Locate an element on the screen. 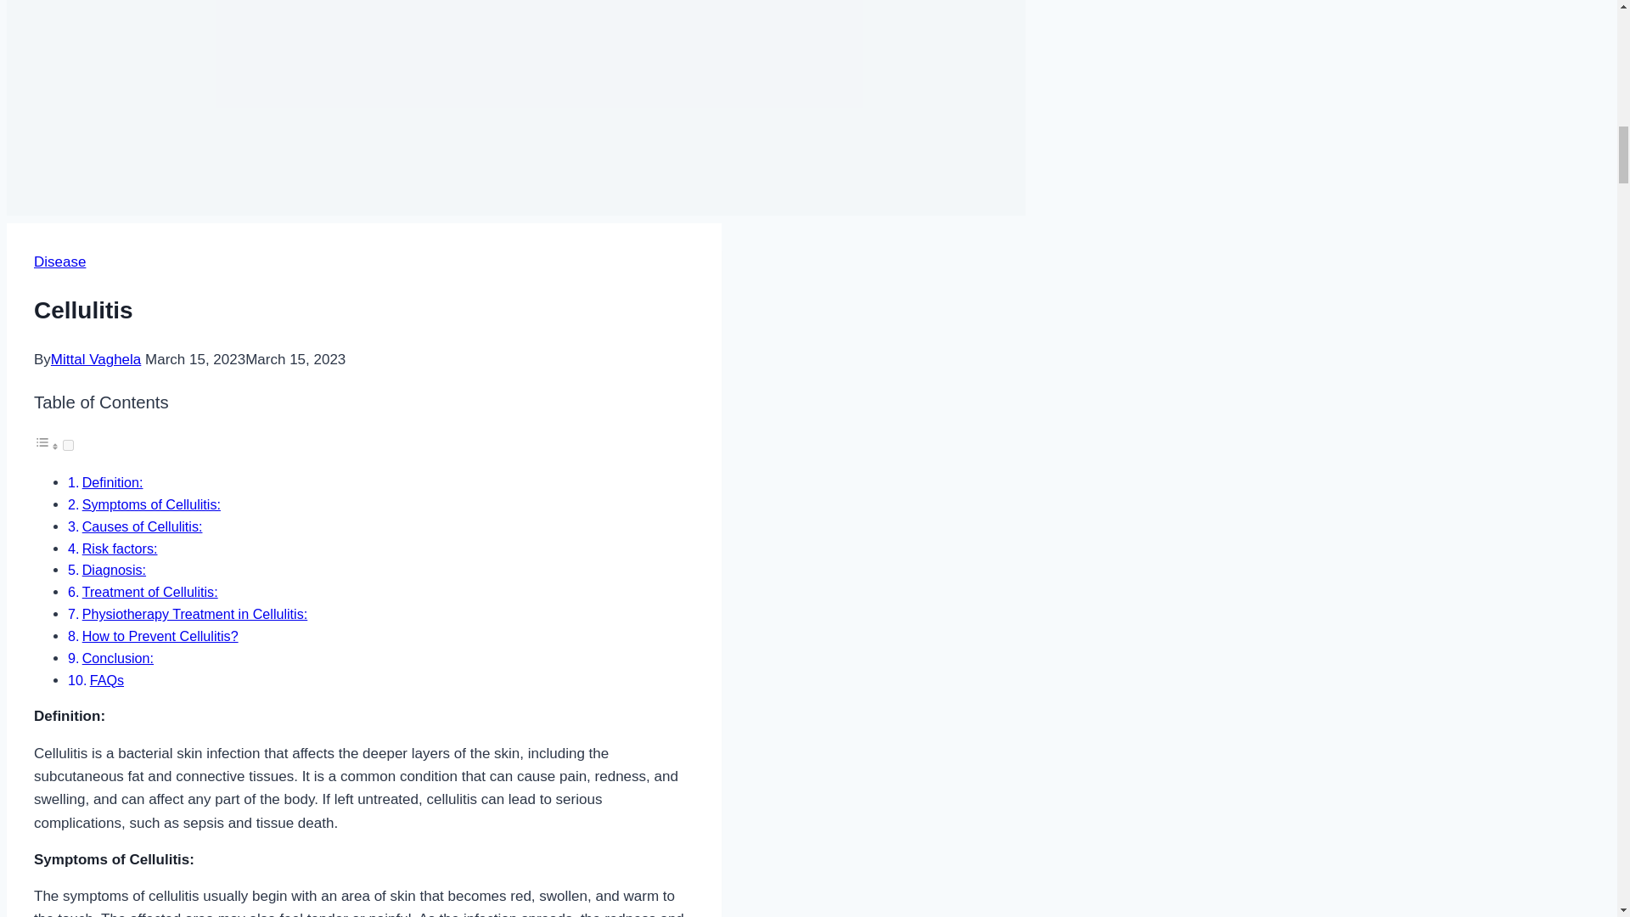  Mittal Vaghela is located at coordinates (95, 359).